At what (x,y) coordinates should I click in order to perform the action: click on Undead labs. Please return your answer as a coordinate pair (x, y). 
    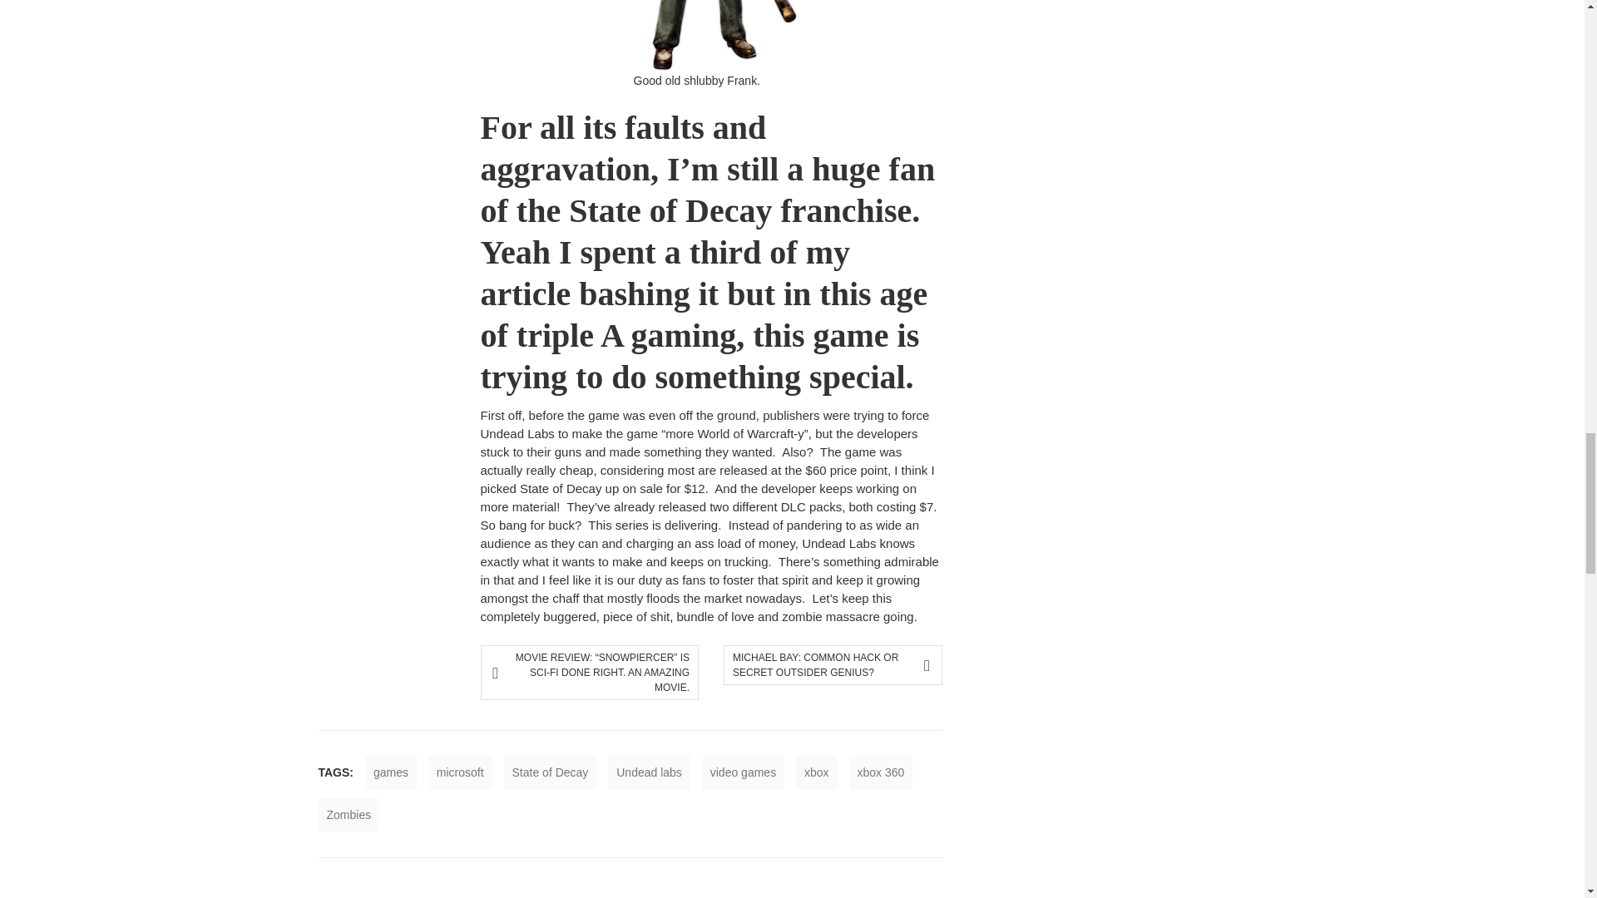
    Looking at the image, I should click on (649, 773).